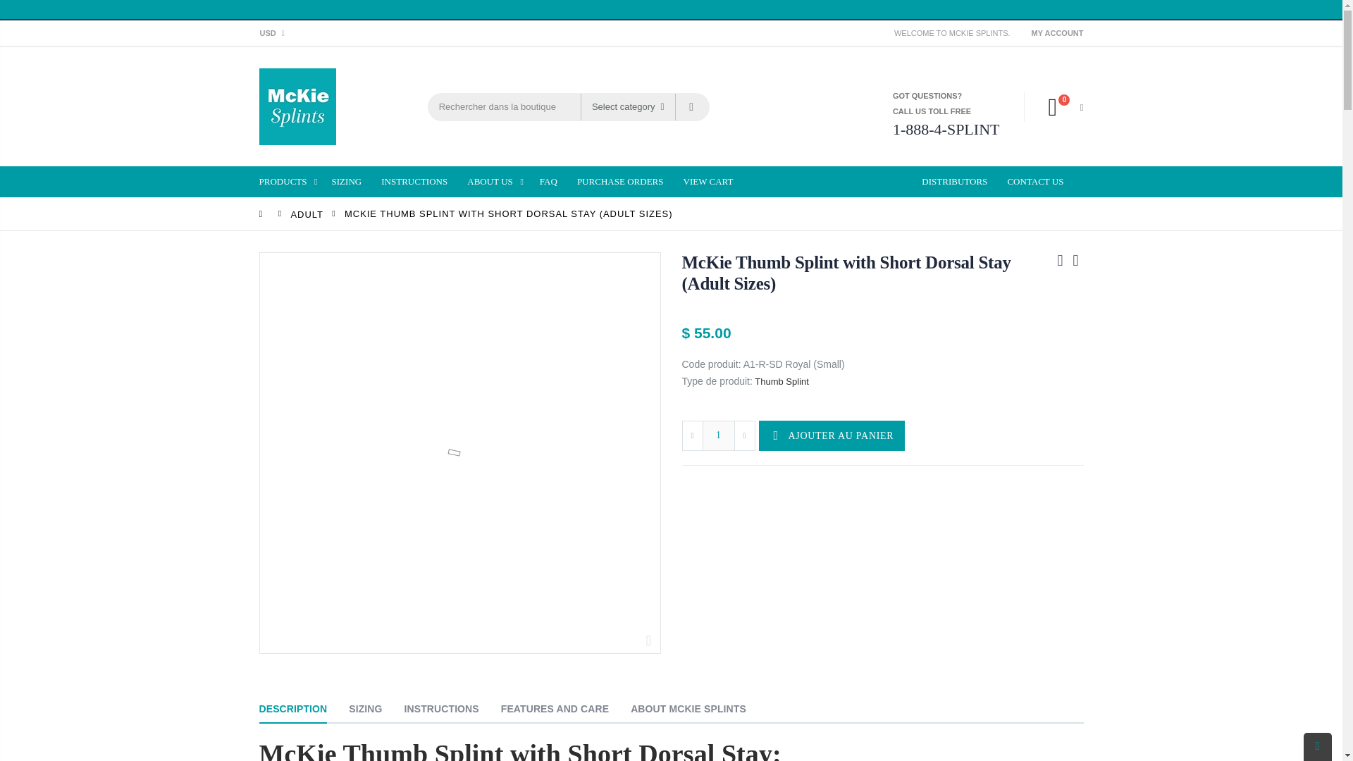  I want to click on Recherche, so click(691, 106).